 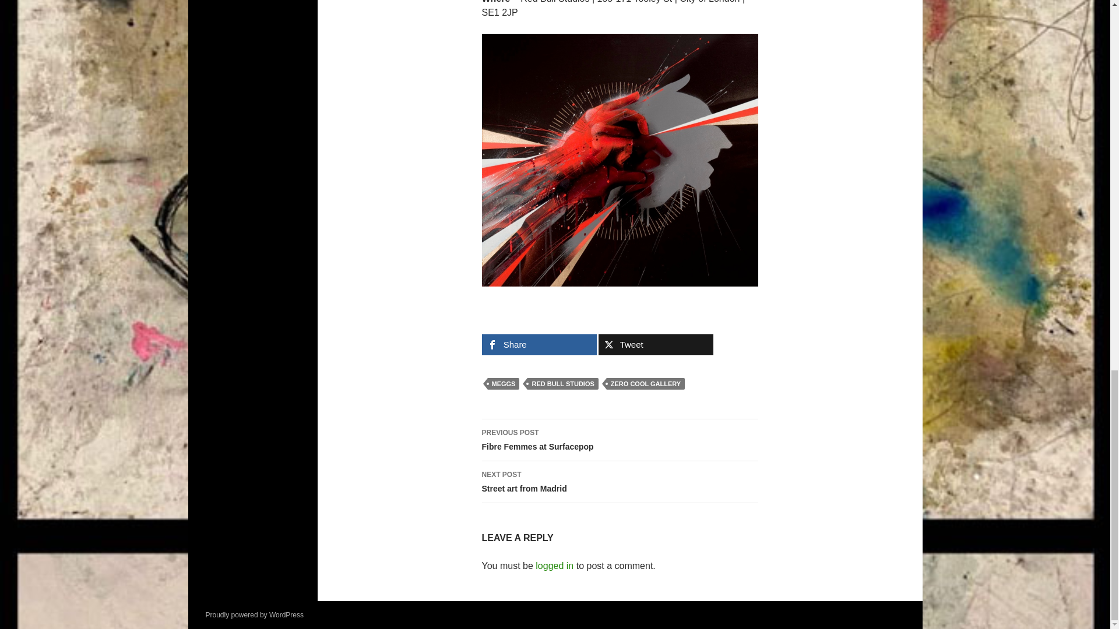 I want to click on logged in, so click(x=619, y=482).